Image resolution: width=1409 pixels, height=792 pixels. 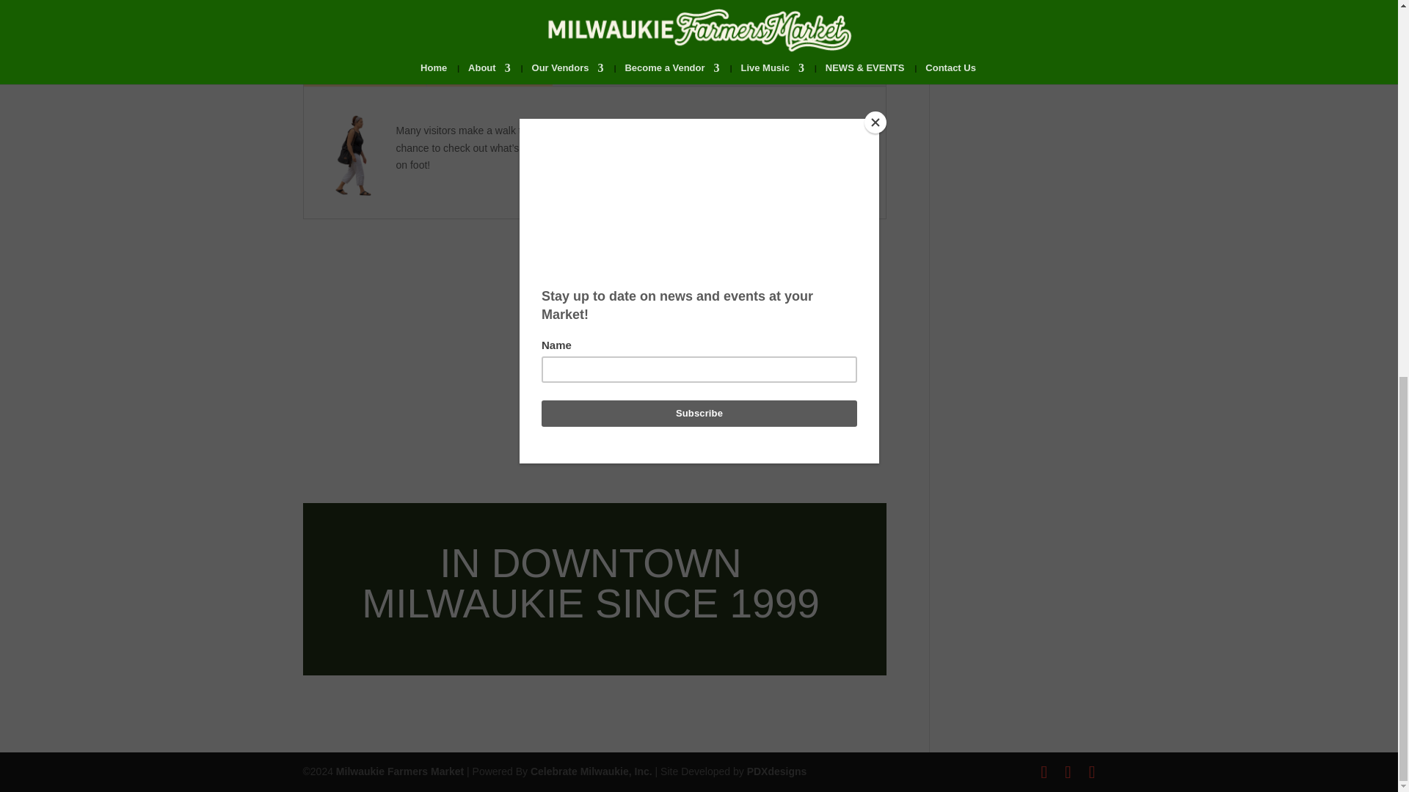 I want to click on Subscribe, so click(x=1023, y=31).